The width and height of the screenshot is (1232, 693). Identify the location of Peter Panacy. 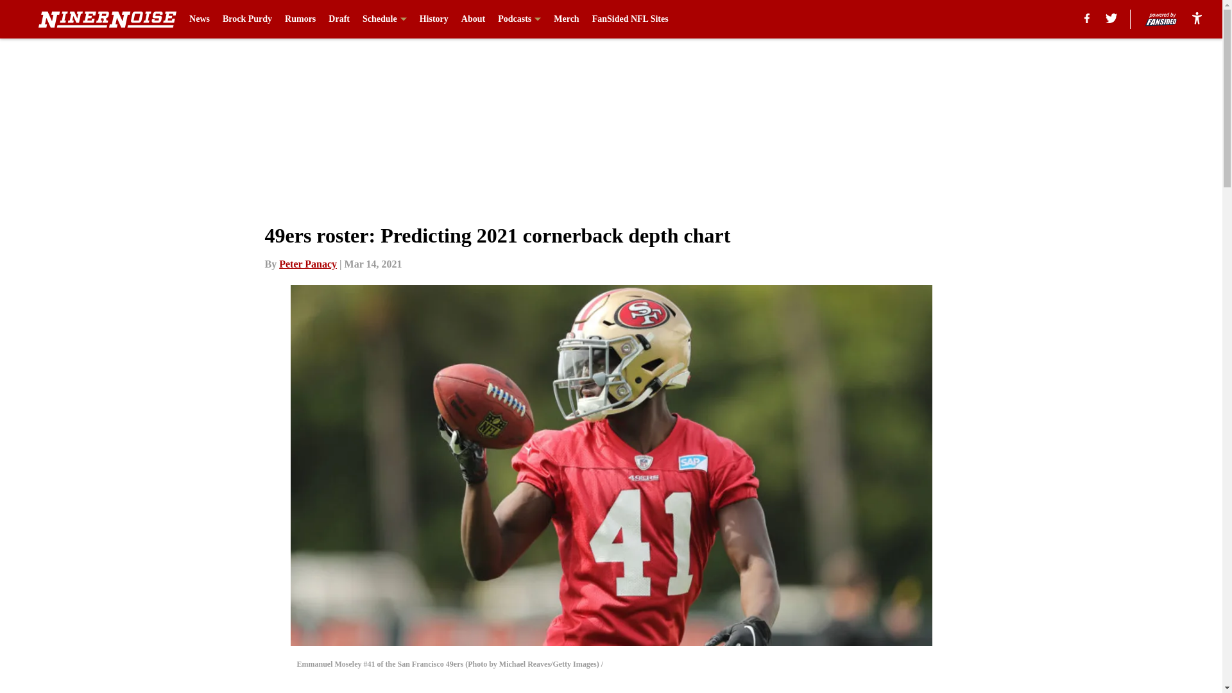
(308, 264).